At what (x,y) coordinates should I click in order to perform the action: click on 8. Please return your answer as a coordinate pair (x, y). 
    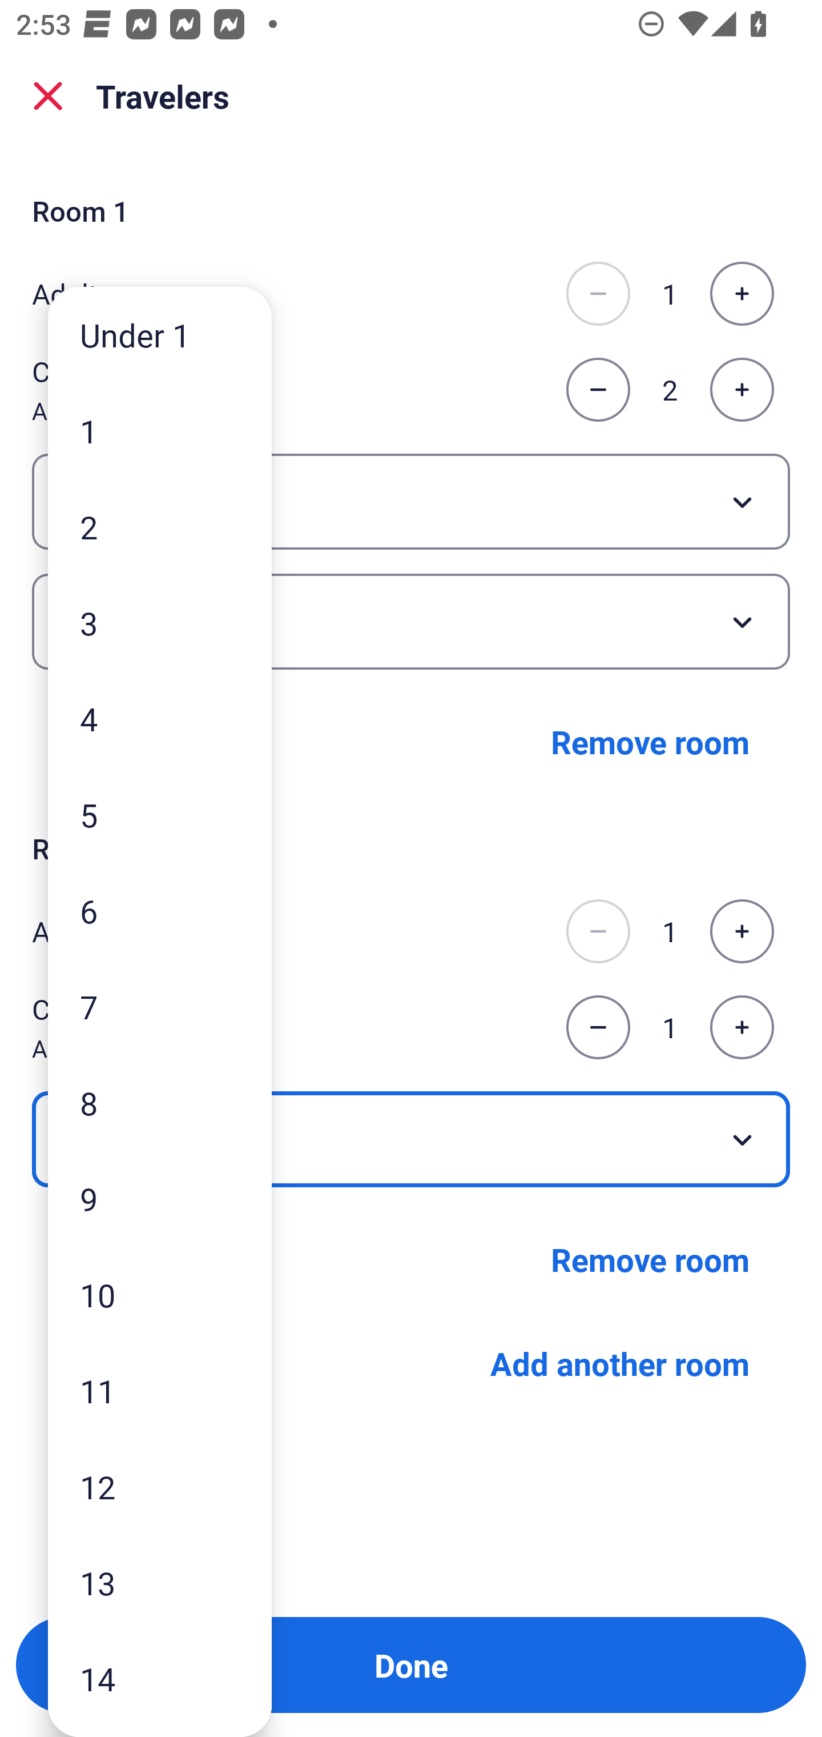
    Looking at the image, I should click on (160, 1102).